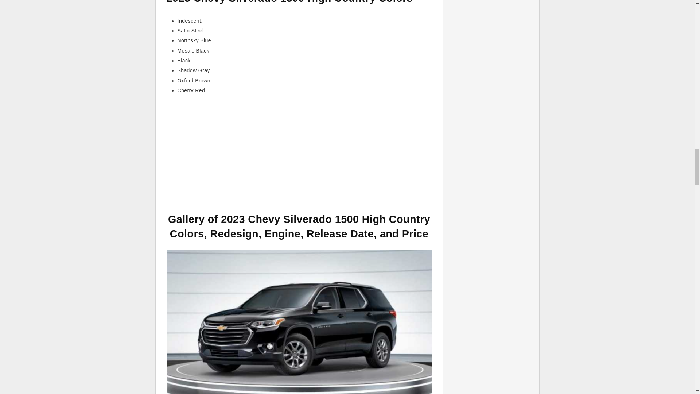 The width and height of the screenshot is (700, 394). What do you see at coordinates (299, 326) in the screenshot?
I see `2023 Chevy Traverse 1LT` at bounding box center [299, 326].